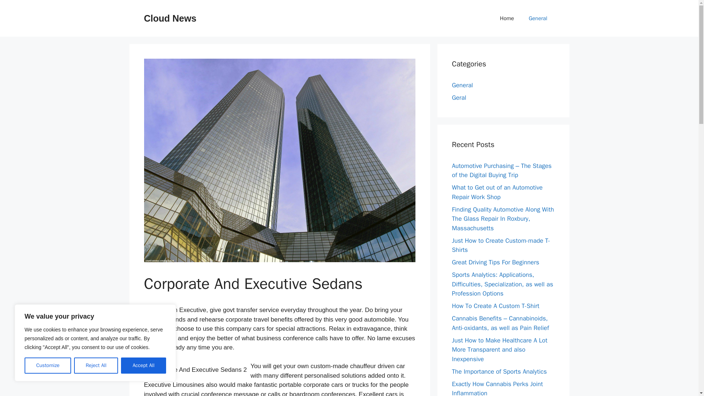 Image resolution: width=704 pixels, height=396 pixels. Describe the element at coordinates (495, 262) in the screenshot. I see `Great Driving Tips For Beginners` at that location.